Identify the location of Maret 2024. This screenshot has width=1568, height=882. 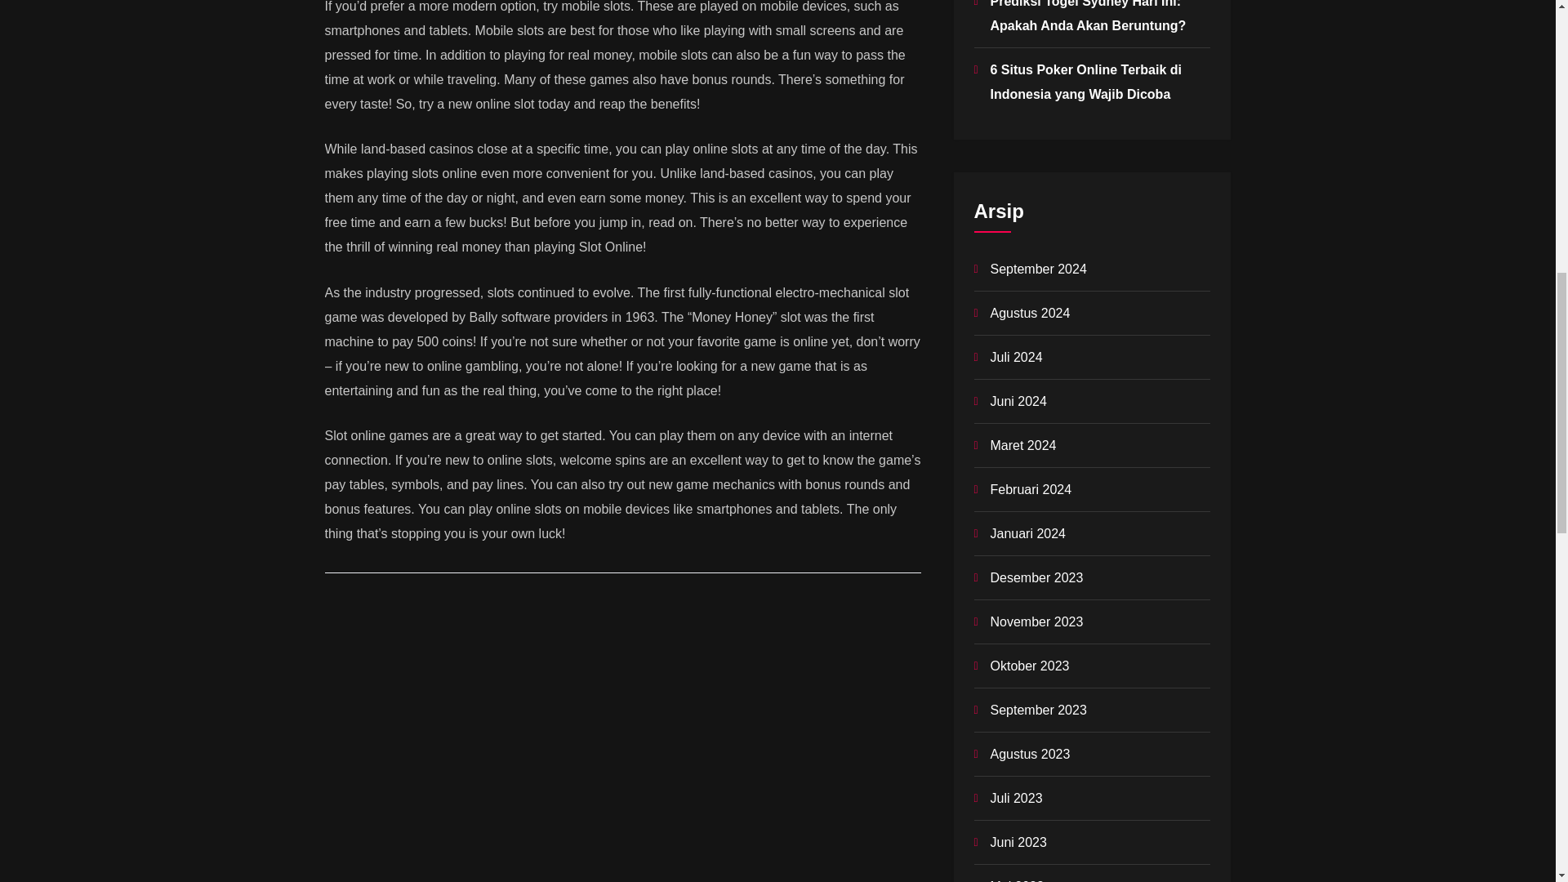
(1022, 445).